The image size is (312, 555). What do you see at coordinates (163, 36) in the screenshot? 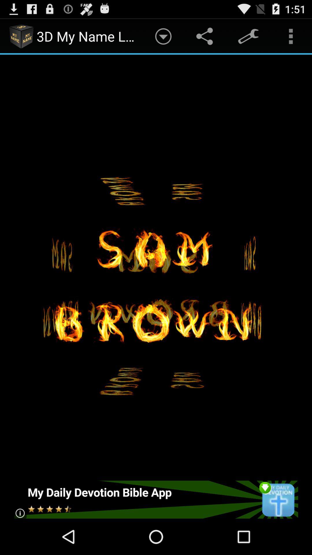
I see `turn on icon next to 3d my name` at bounding box center [163, 36].